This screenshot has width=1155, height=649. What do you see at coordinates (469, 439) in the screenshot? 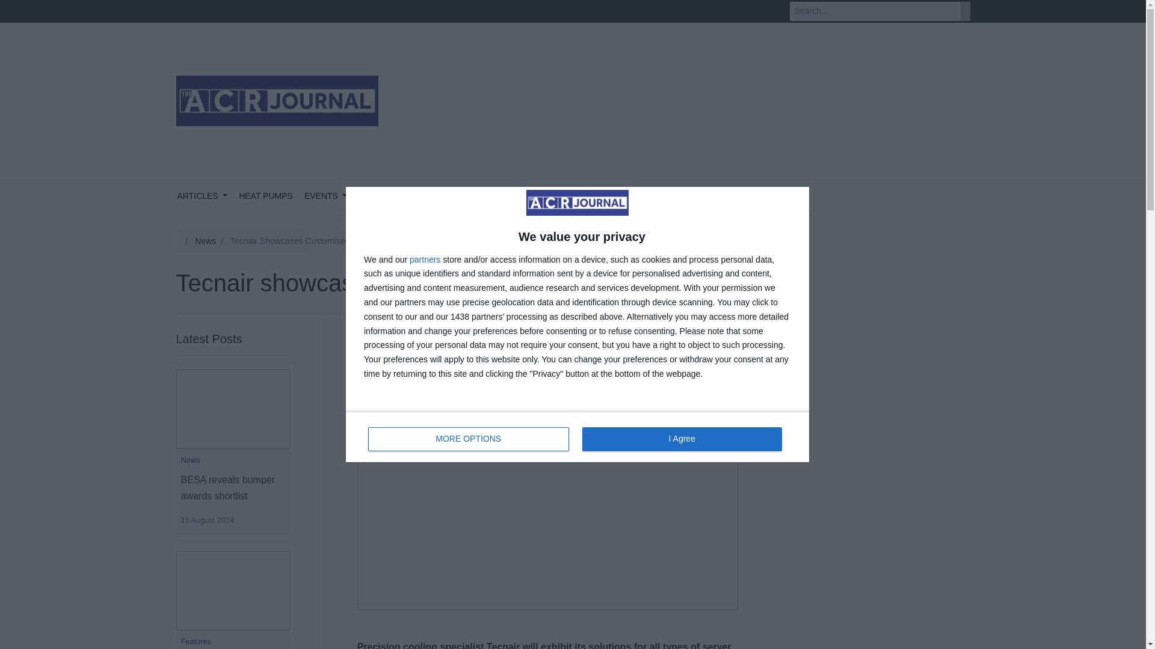
I see `SUBSCRIBE` at bounding box center [469, 439].